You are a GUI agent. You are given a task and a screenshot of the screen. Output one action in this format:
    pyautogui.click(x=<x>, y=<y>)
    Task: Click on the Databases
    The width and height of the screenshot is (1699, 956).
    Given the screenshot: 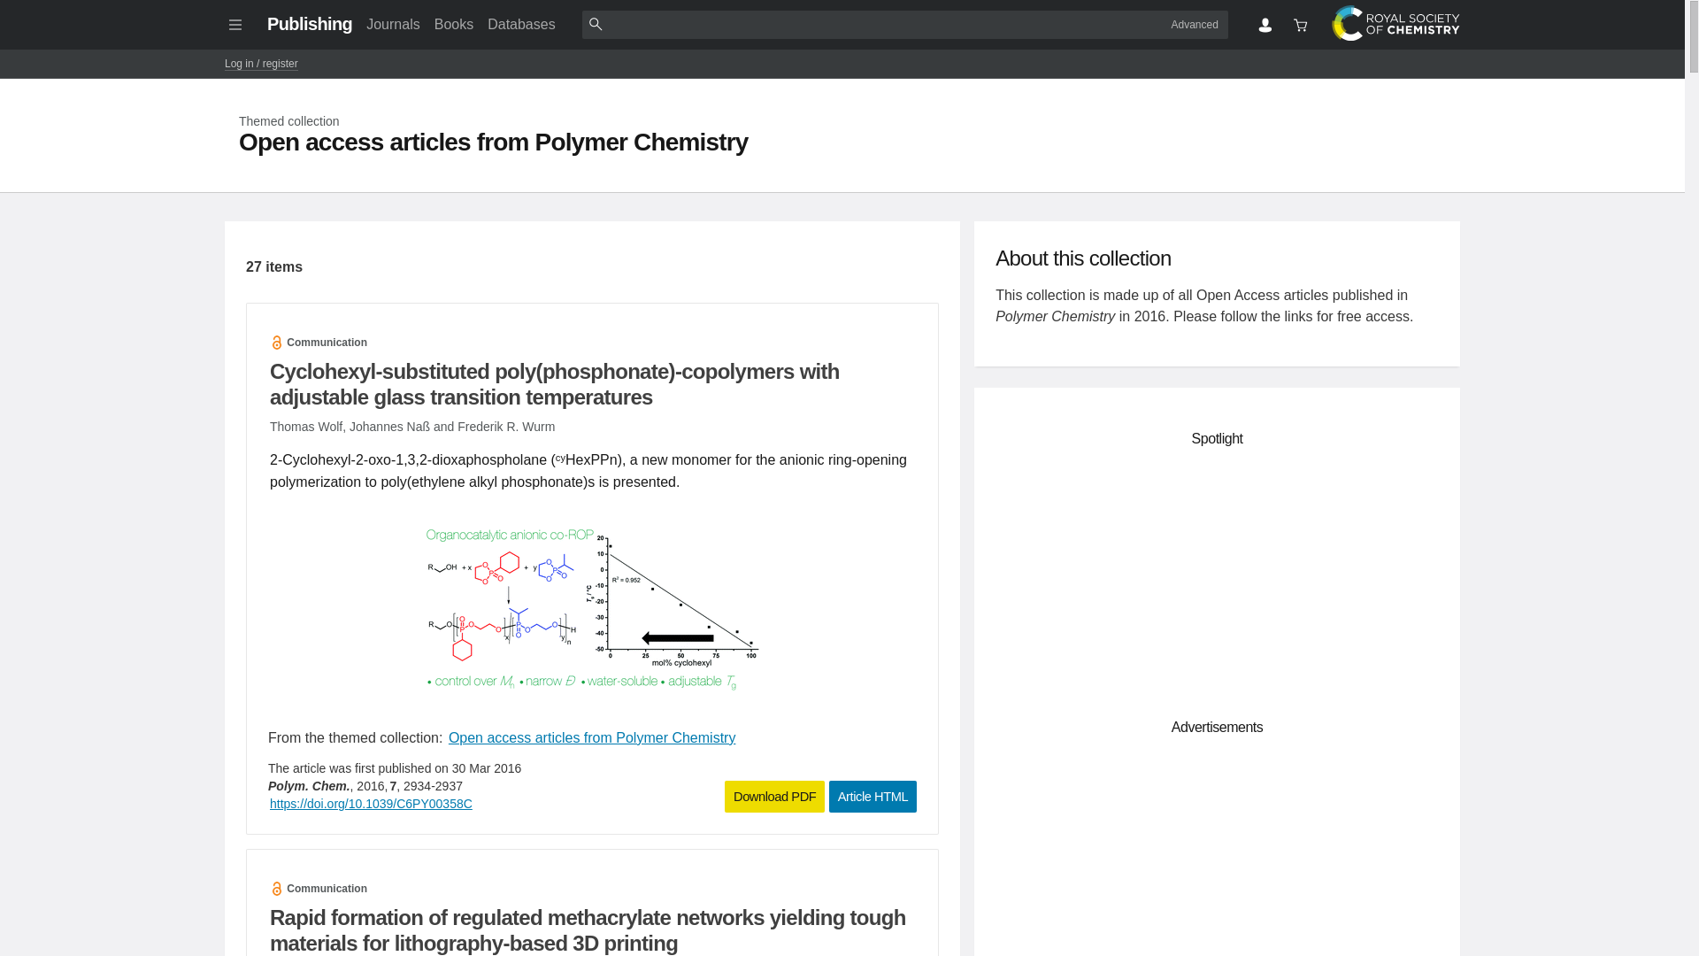 What is the action you would take?
    pyautogui.click(x=521, y=24)
    